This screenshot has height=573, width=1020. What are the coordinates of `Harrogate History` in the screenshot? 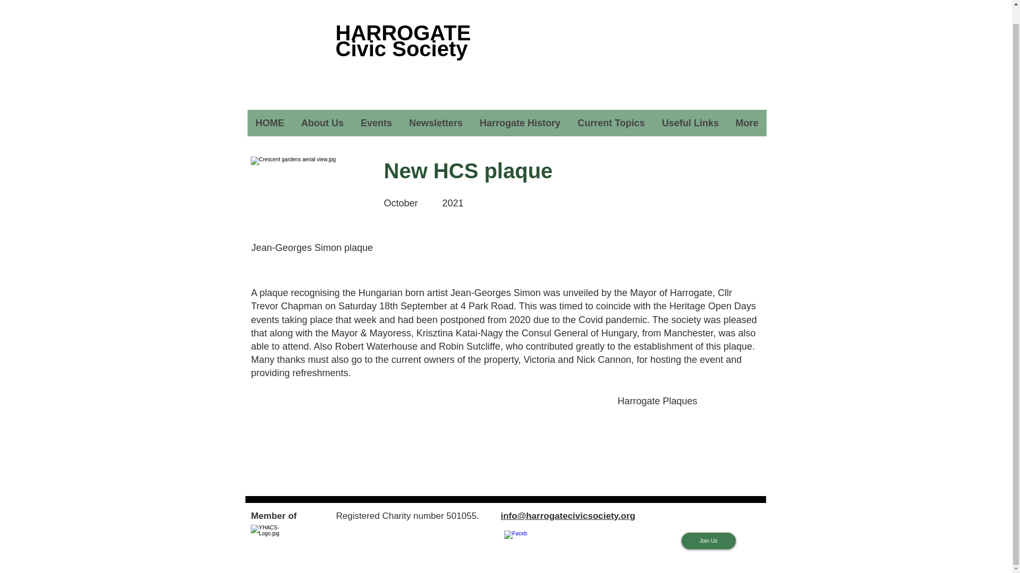 It's located at (519, 123).